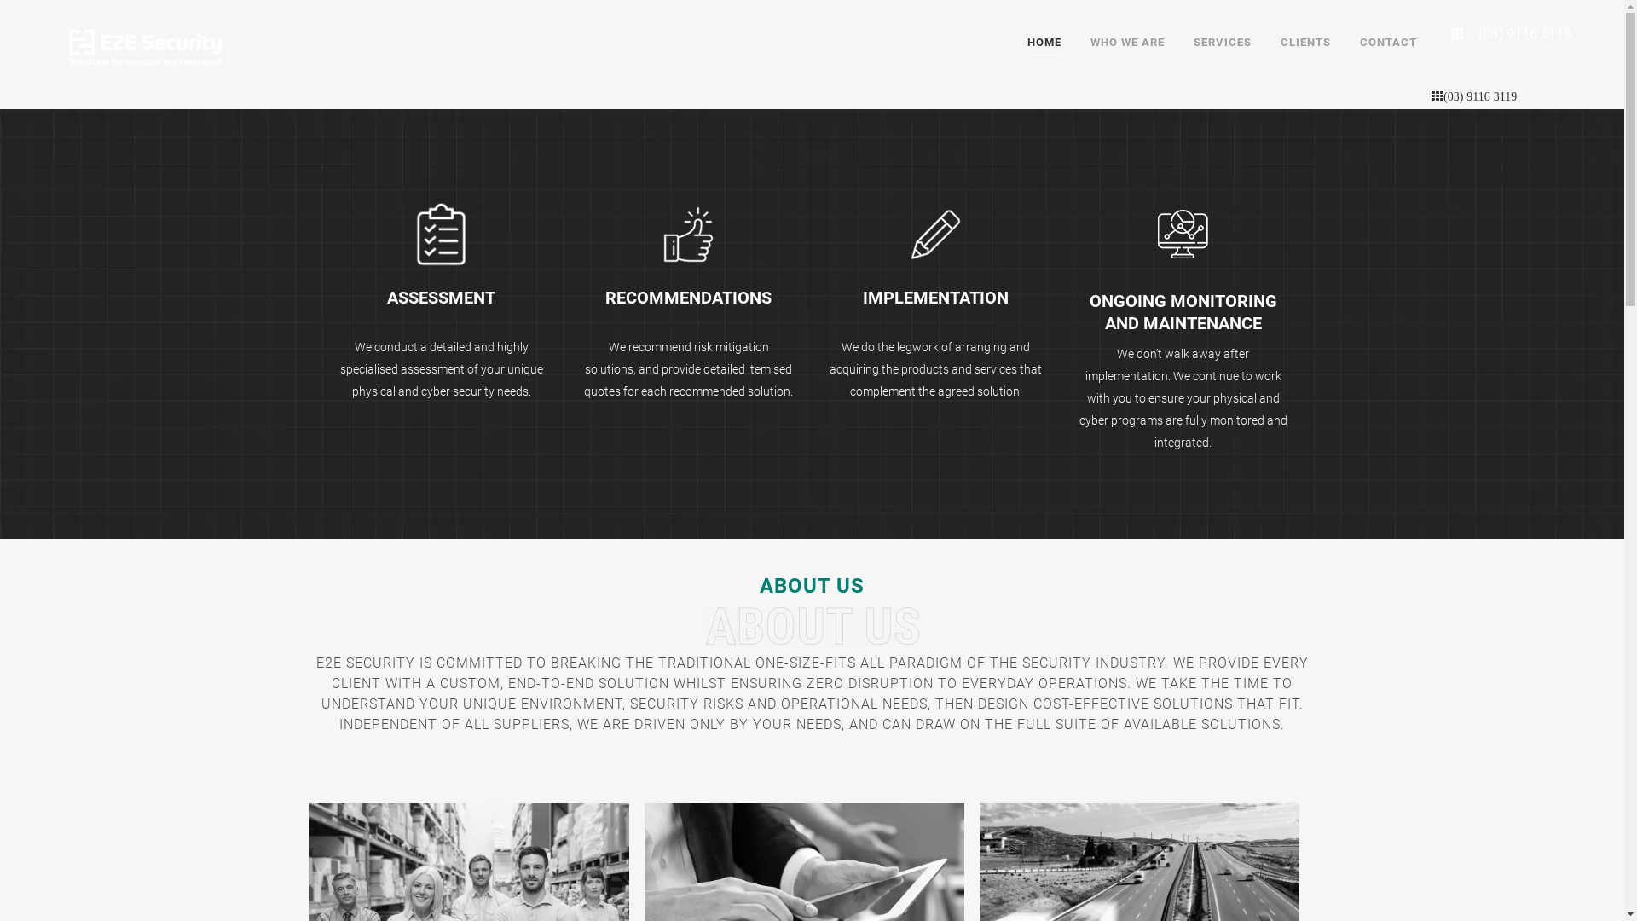 Image resolution: width=1637 pixels, height=921 pixels. What do you see at coordinates (1486, 96) in the screenshot?
I see `(03) 9116 3119` at bounding box center [1486, 96].